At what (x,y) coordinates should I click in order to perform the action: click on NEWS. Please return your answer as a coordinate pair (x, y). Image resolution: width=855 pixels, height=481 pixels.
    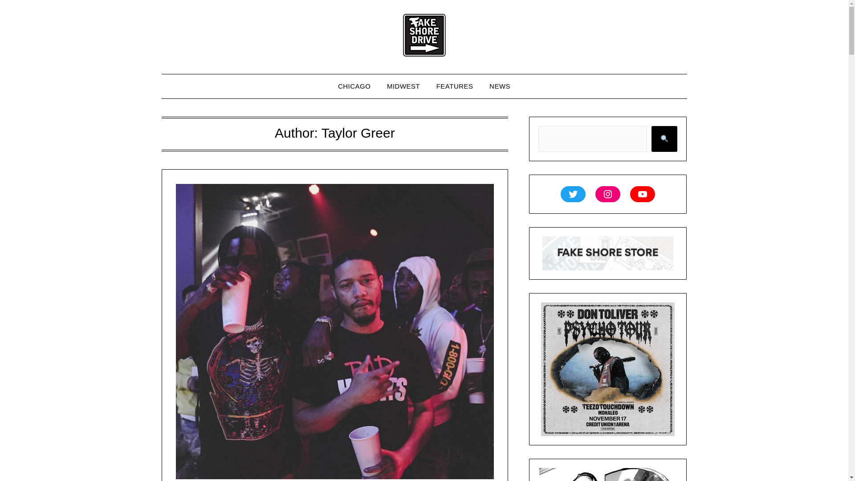
    Looking at the image, I should click on (500, 86).